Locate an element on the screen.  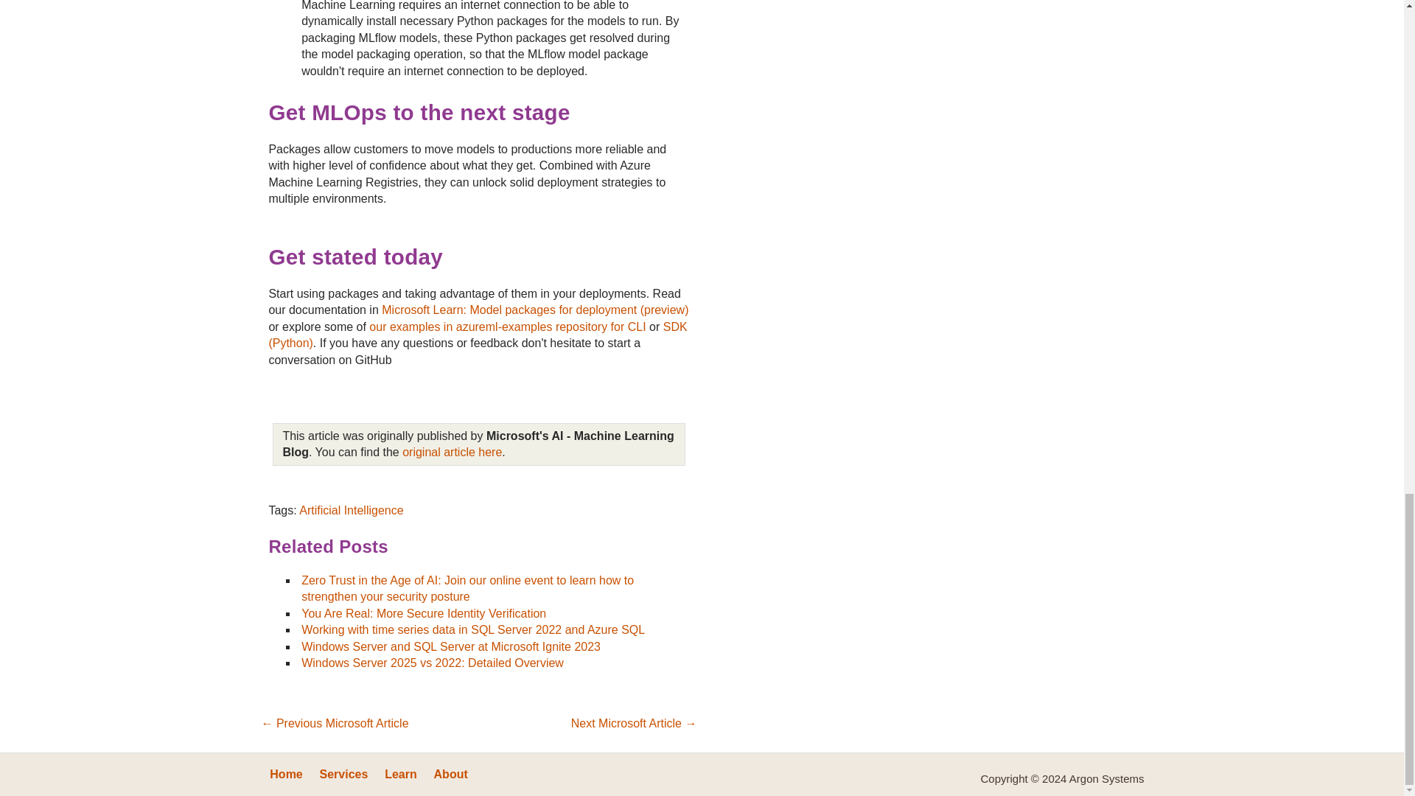
Windows Server 2025 vs 2022: Detailed Overview is located at coordinates (432, 663).